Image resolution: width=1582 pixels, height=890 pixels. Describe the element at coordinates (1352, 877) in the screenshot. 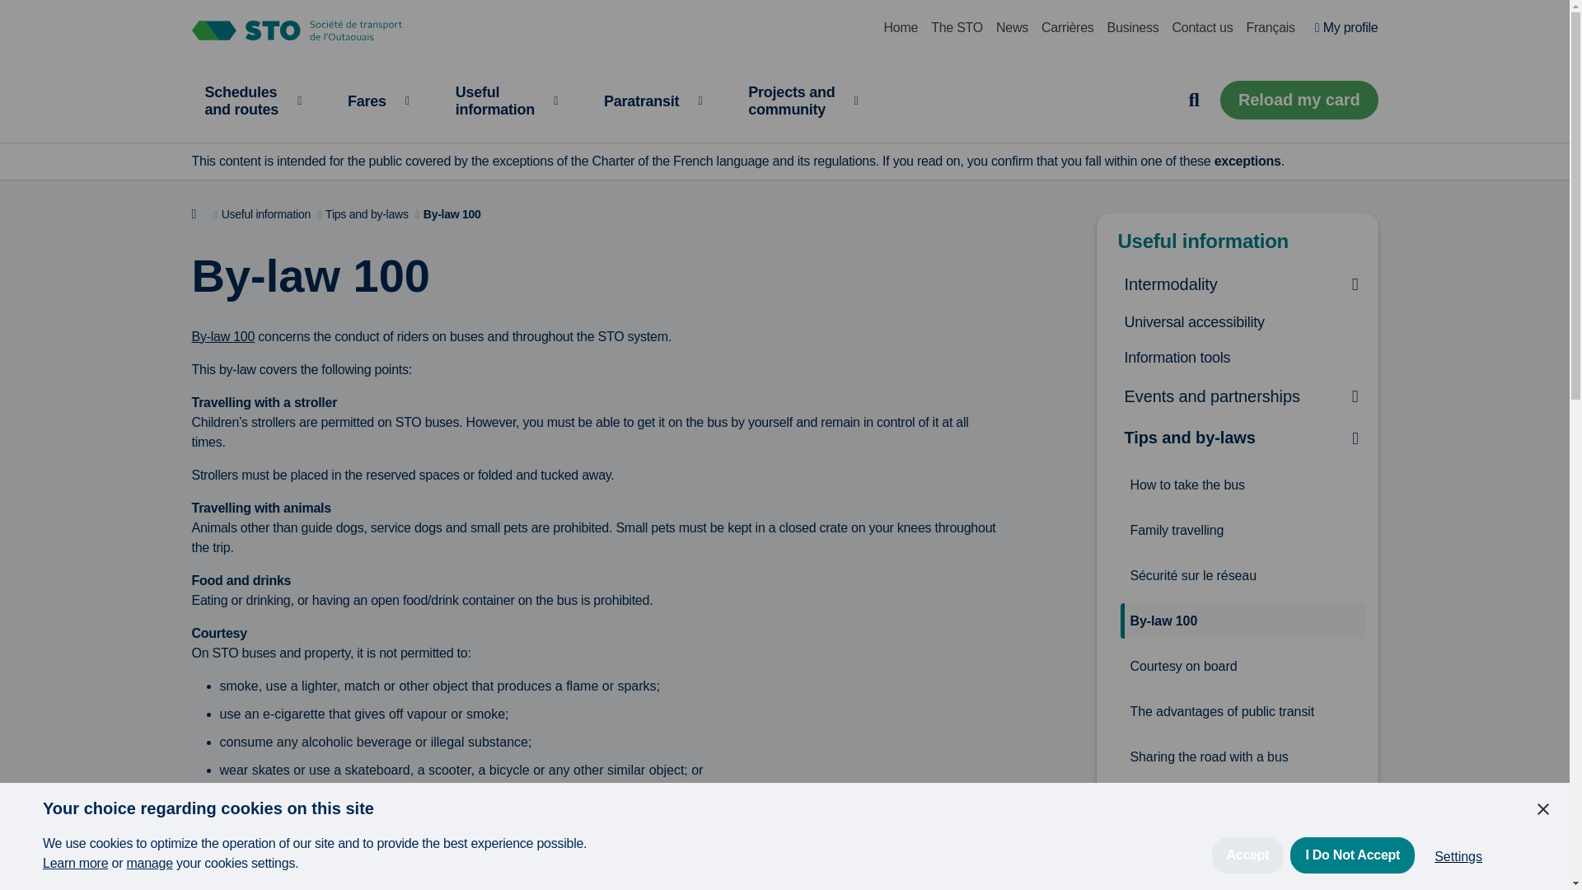

I see `The STO` at that location.